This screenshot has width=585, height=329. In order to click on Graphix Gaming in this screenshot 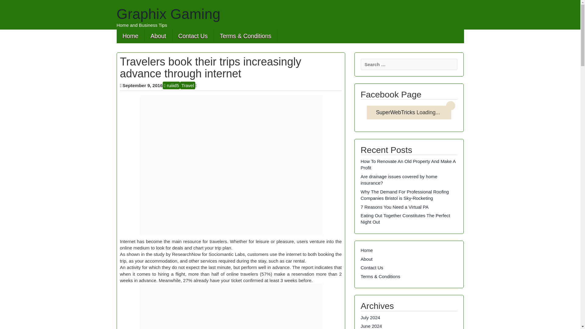, I will do `click(168, 14)`.